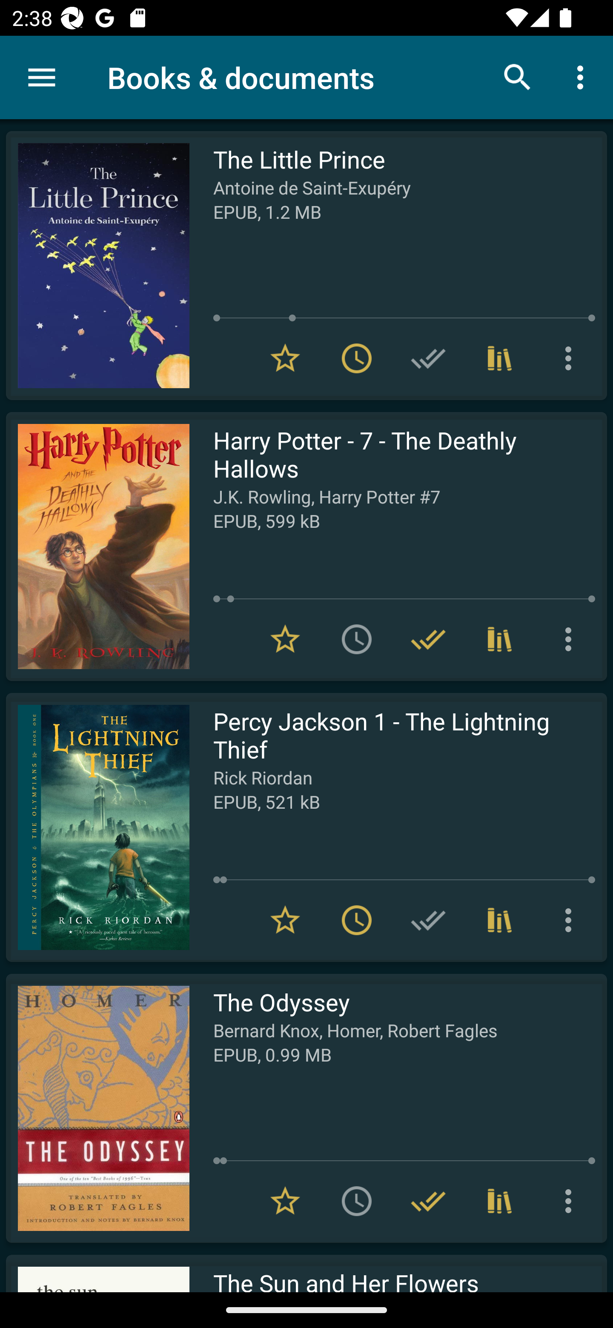 This screenshot has width=613, height=1328. What do you see at coordinates (428, 1201) in the screenshot?
I see `Remove from Have read` at bounding box center [428, 1201].